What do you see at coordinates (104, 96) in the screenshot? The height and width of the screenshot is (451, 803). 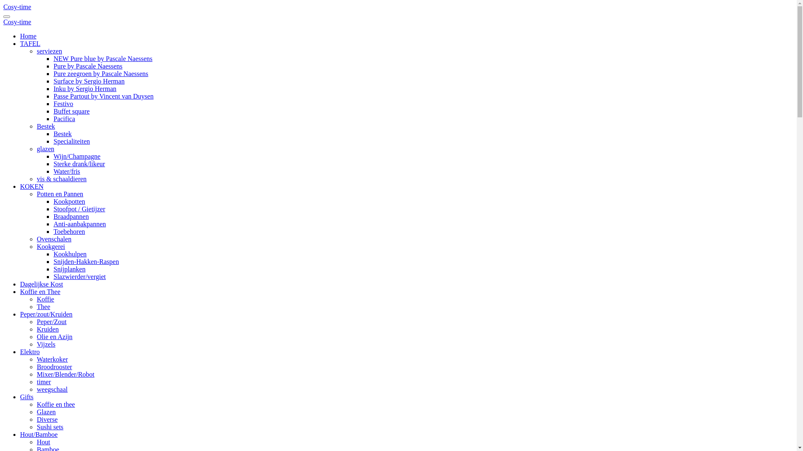 I see `Passe Partout by Vincent van Duysen` at bounding box center [104, 96].